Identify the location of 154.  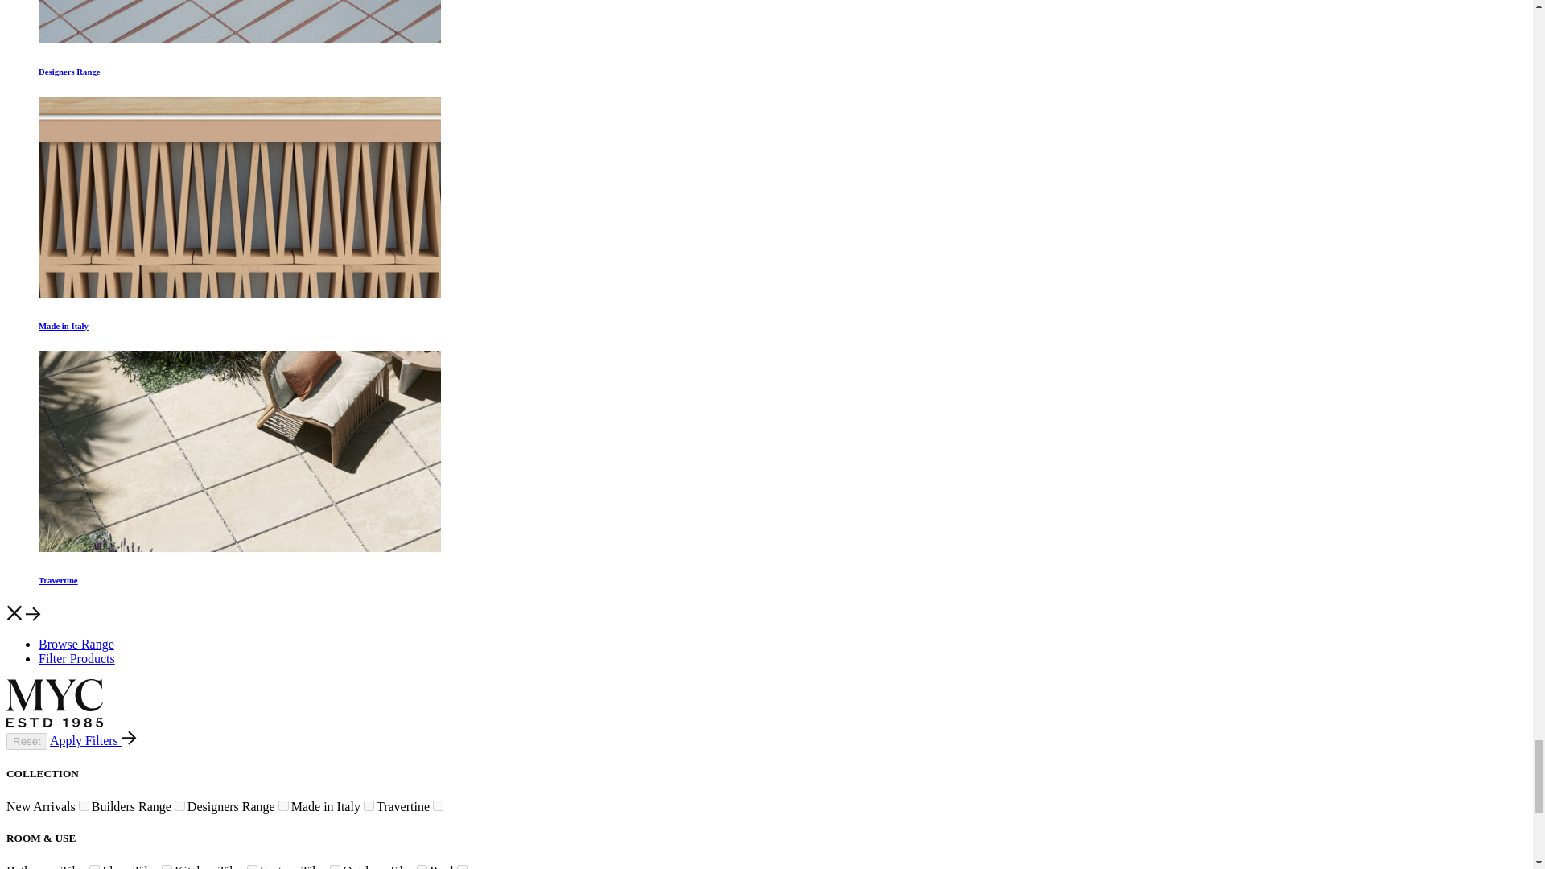
(335, 867).